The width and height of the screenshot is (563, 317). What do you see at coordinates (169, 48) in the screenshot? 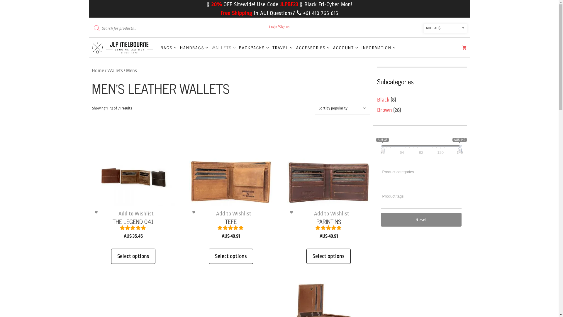
I see `BAGS` at bounding box center [169, 48].